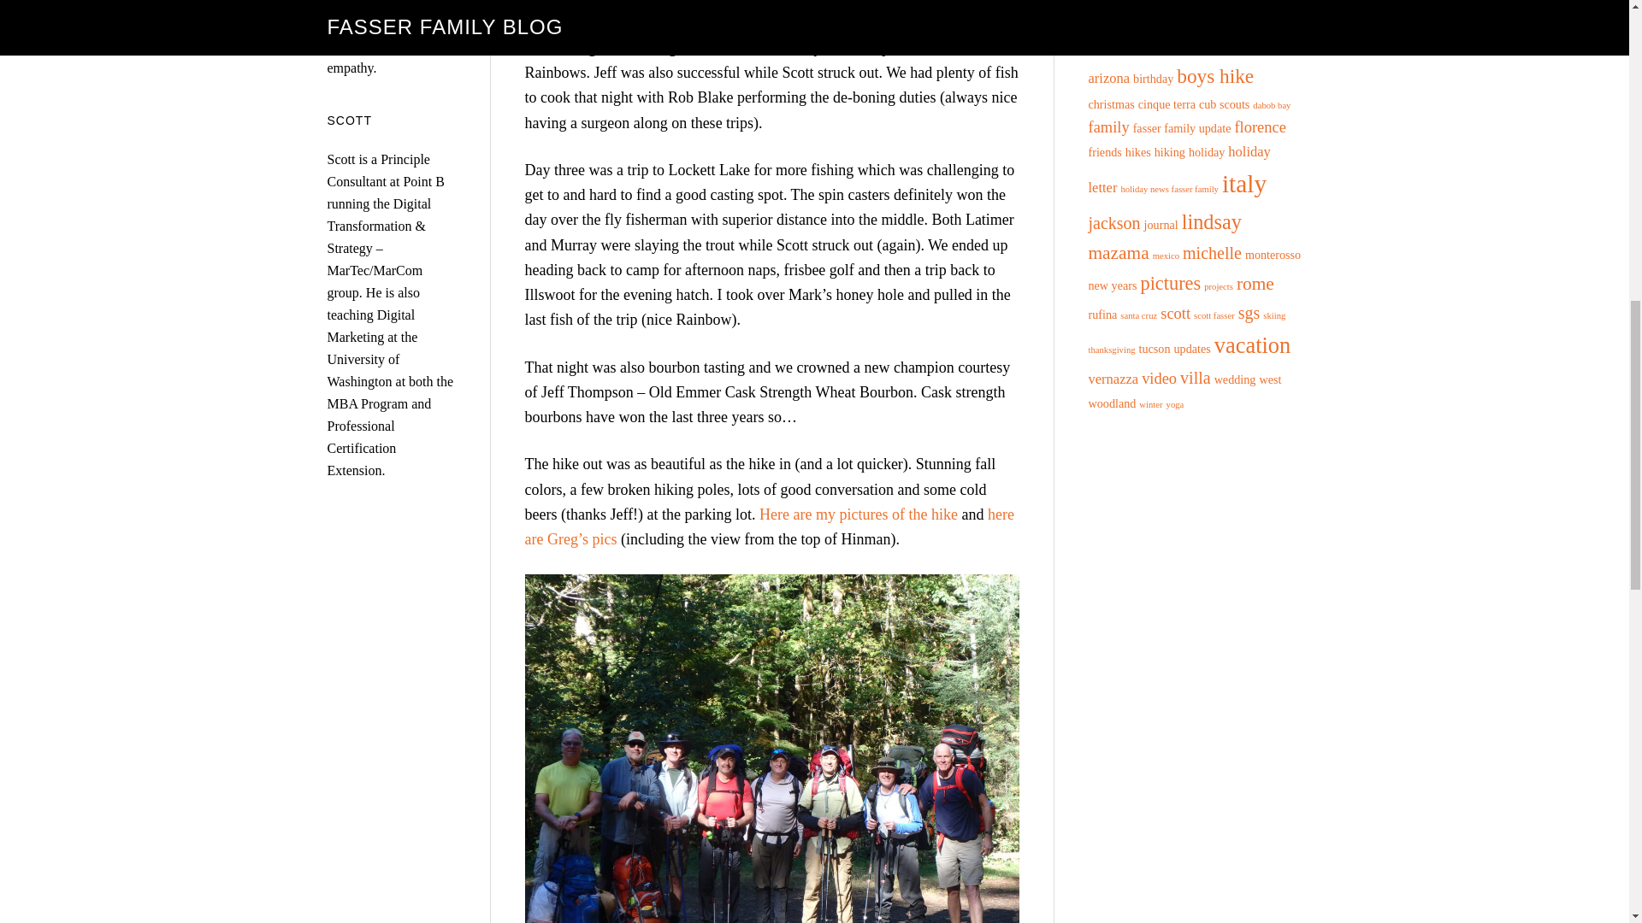 The image size is (1642, 923). Describe the element at coordinates (1271, 104) in the screenshot. I see `dabob bay` at that location.